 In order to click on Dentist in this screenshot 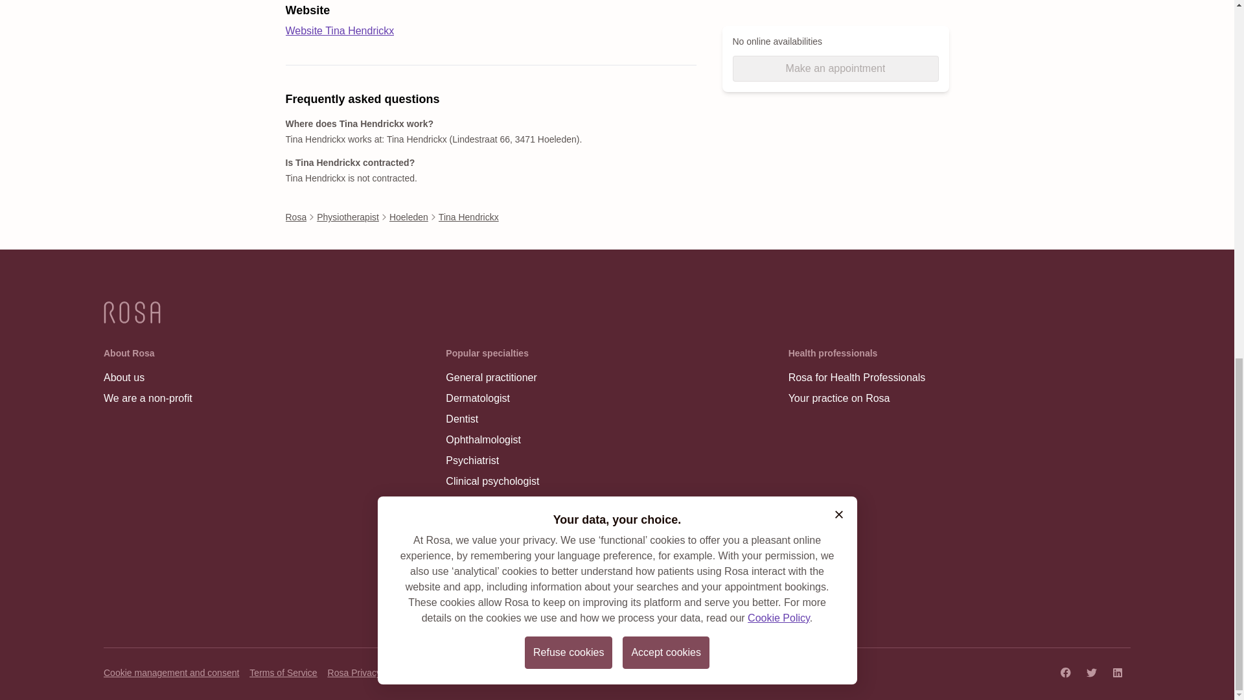, I will do `click(492, 419)`.